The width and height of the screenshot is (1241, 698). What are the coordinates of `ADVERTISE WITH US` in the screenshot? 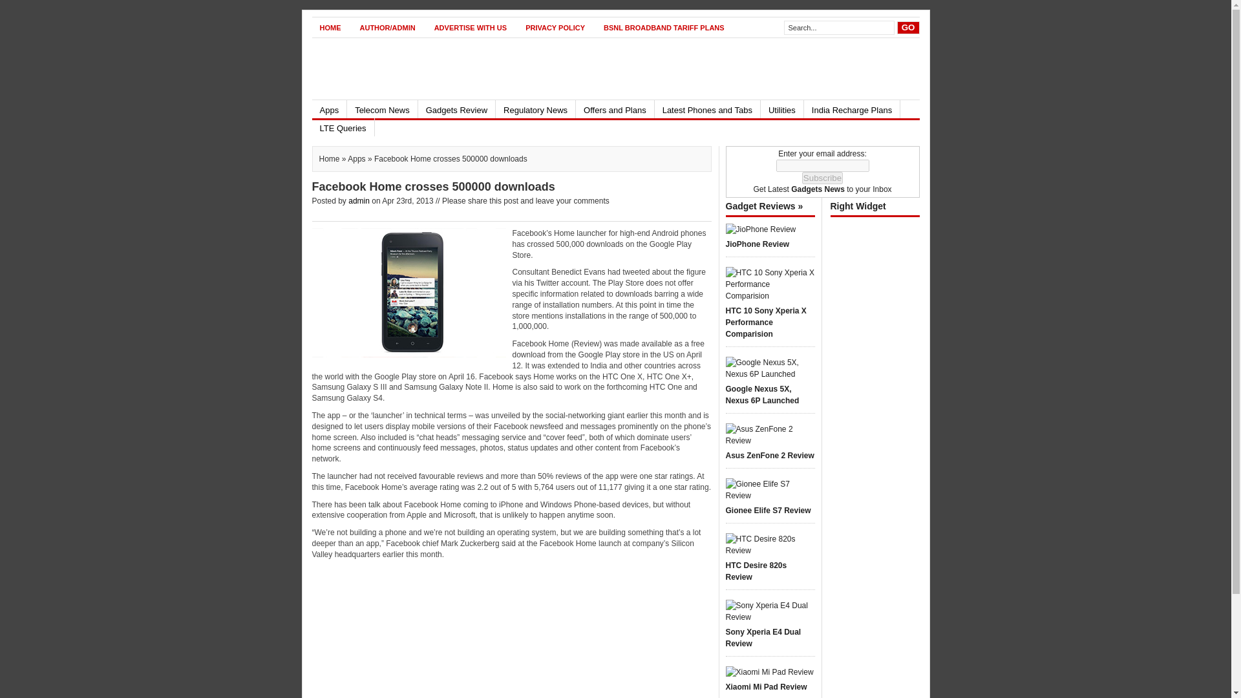 It's located at (471, 27).